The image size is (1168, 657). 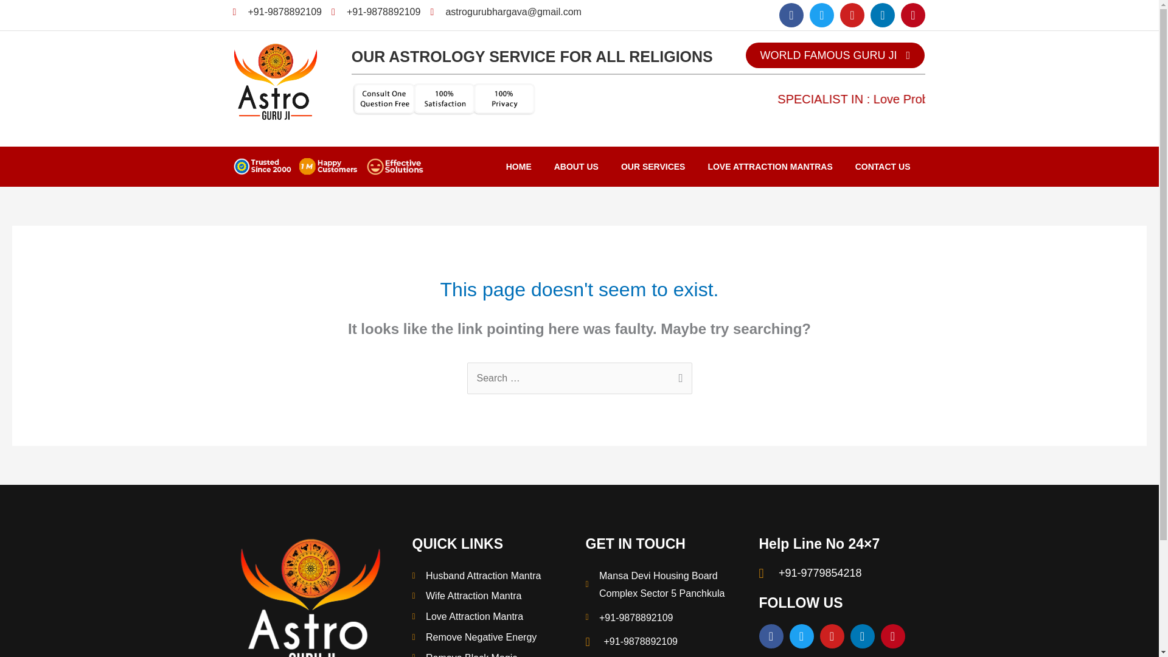 What do you see at coordinates (770, 167) in the screenshot?
I see `LOVE ATTRACTION MANTRAS` at bounding box center [770, 167].